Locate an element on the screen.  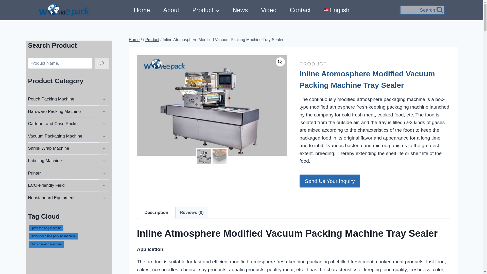
Home is located at coordinates (142, 10).